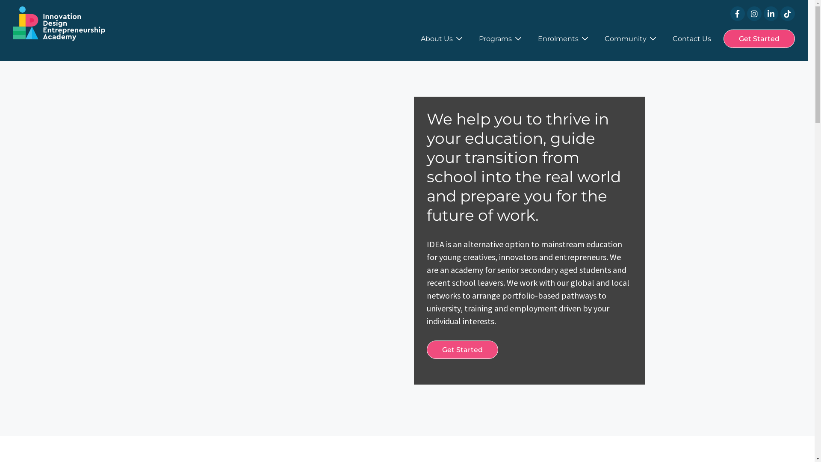 Image resolution: width=821 pixels, height=462 pixels. I want to click on Community, so click(630, 38).